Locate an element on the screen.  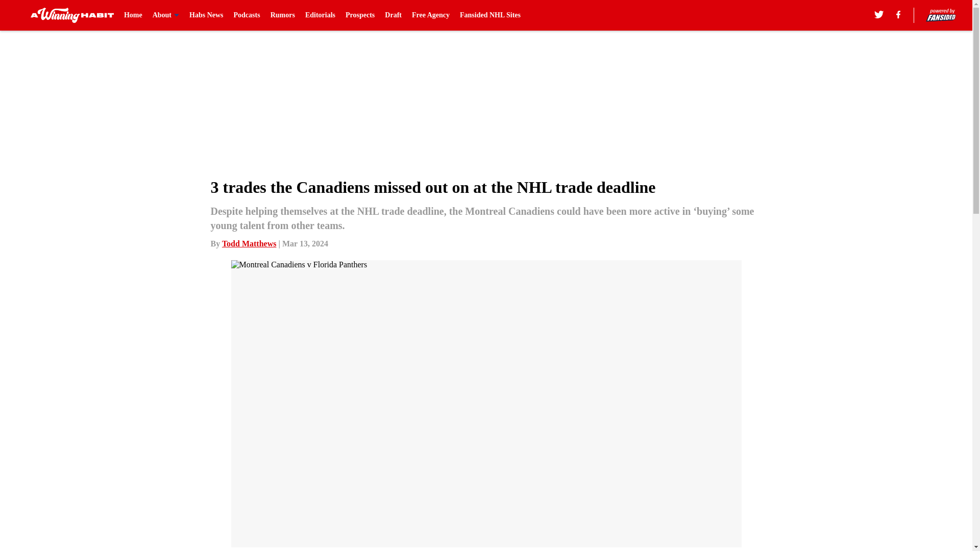
Home is located at coordinates (133, 15).